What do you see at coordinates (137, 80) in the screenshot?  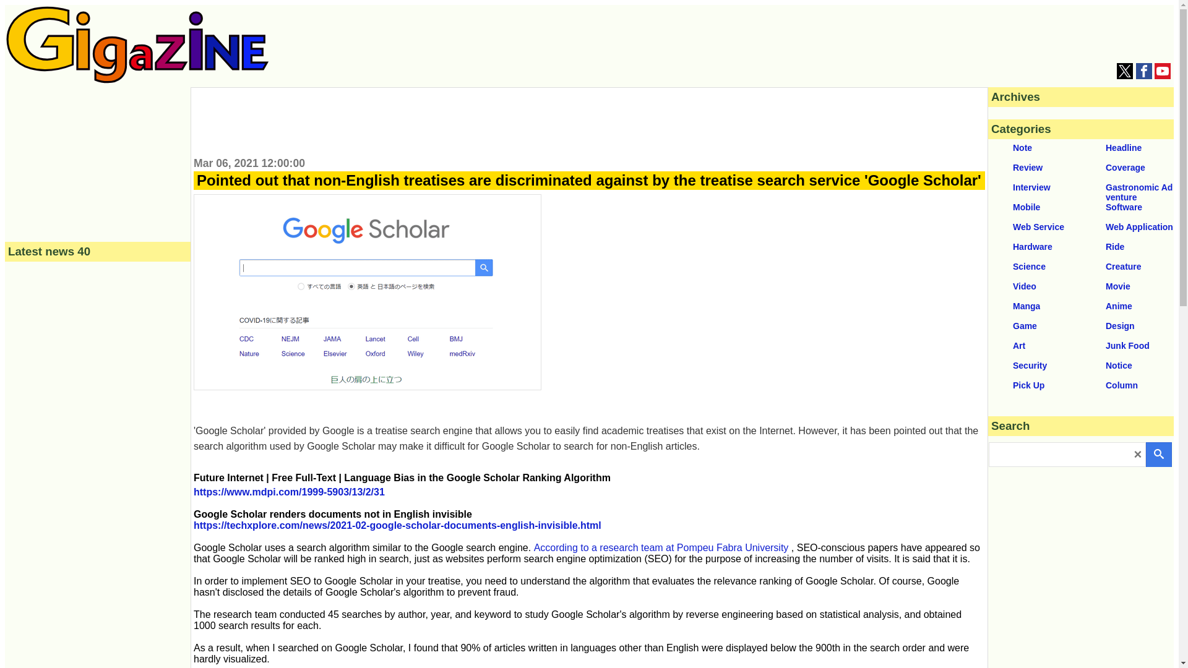 I see `GIGAZINE` at bounding box center [137, 80].